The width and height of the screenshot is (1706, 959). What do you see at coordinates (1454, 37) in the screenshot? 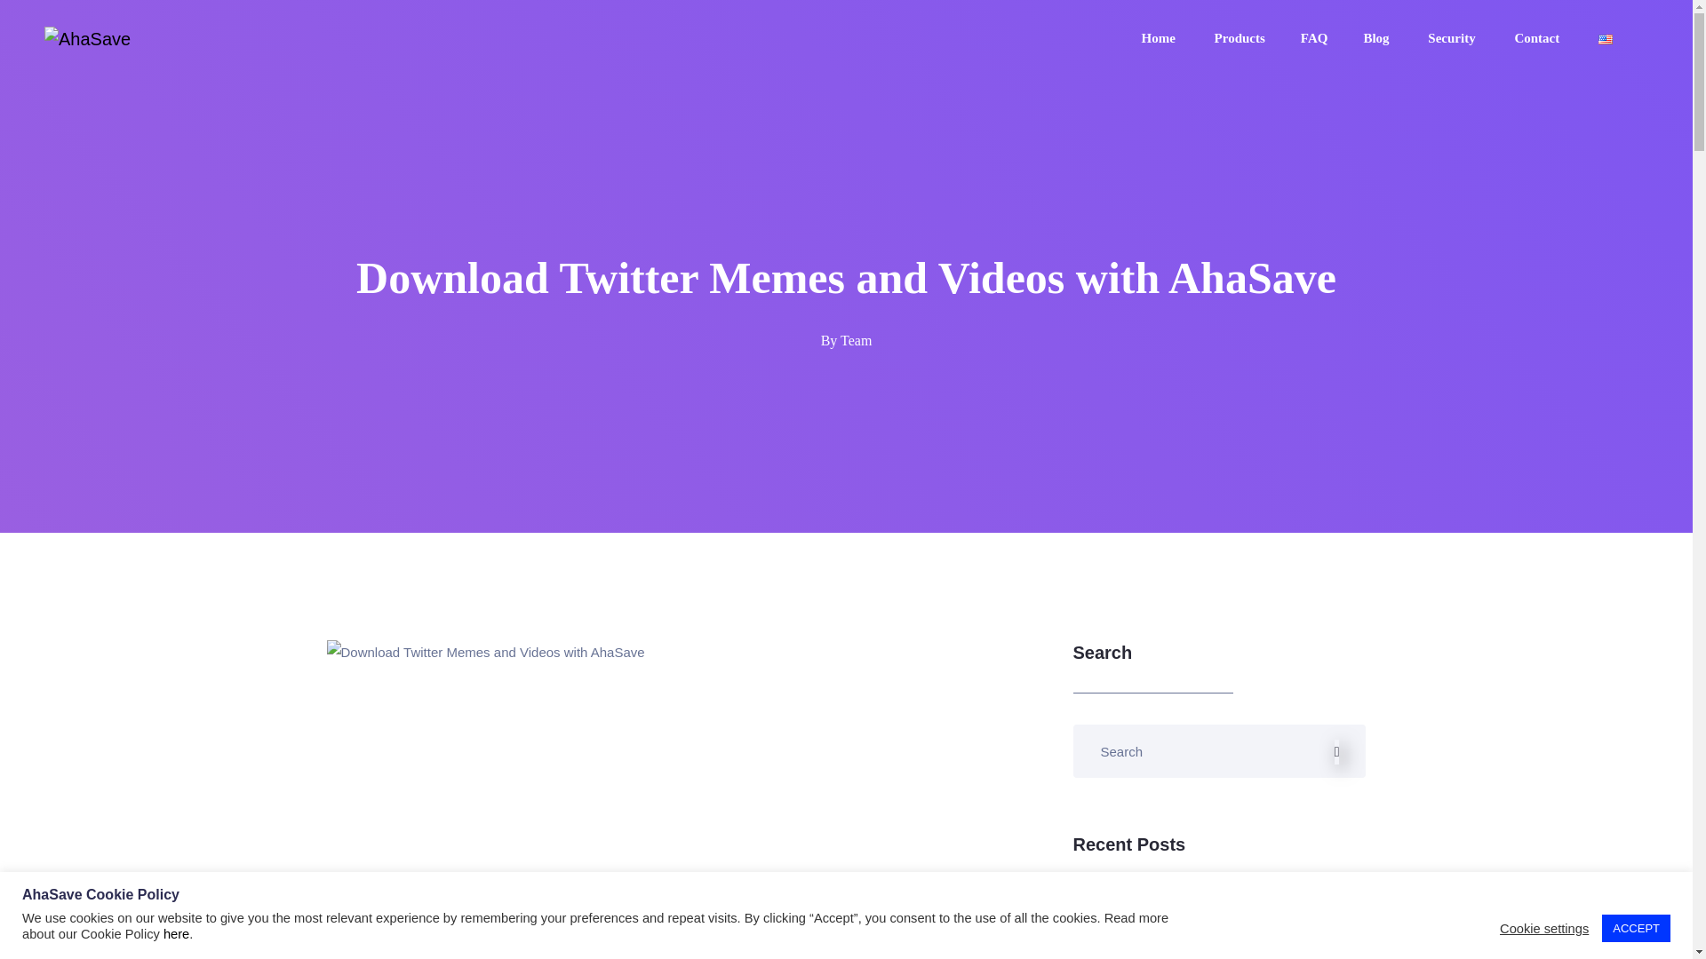
I see `Security ` at bounding box center [1454, 37].